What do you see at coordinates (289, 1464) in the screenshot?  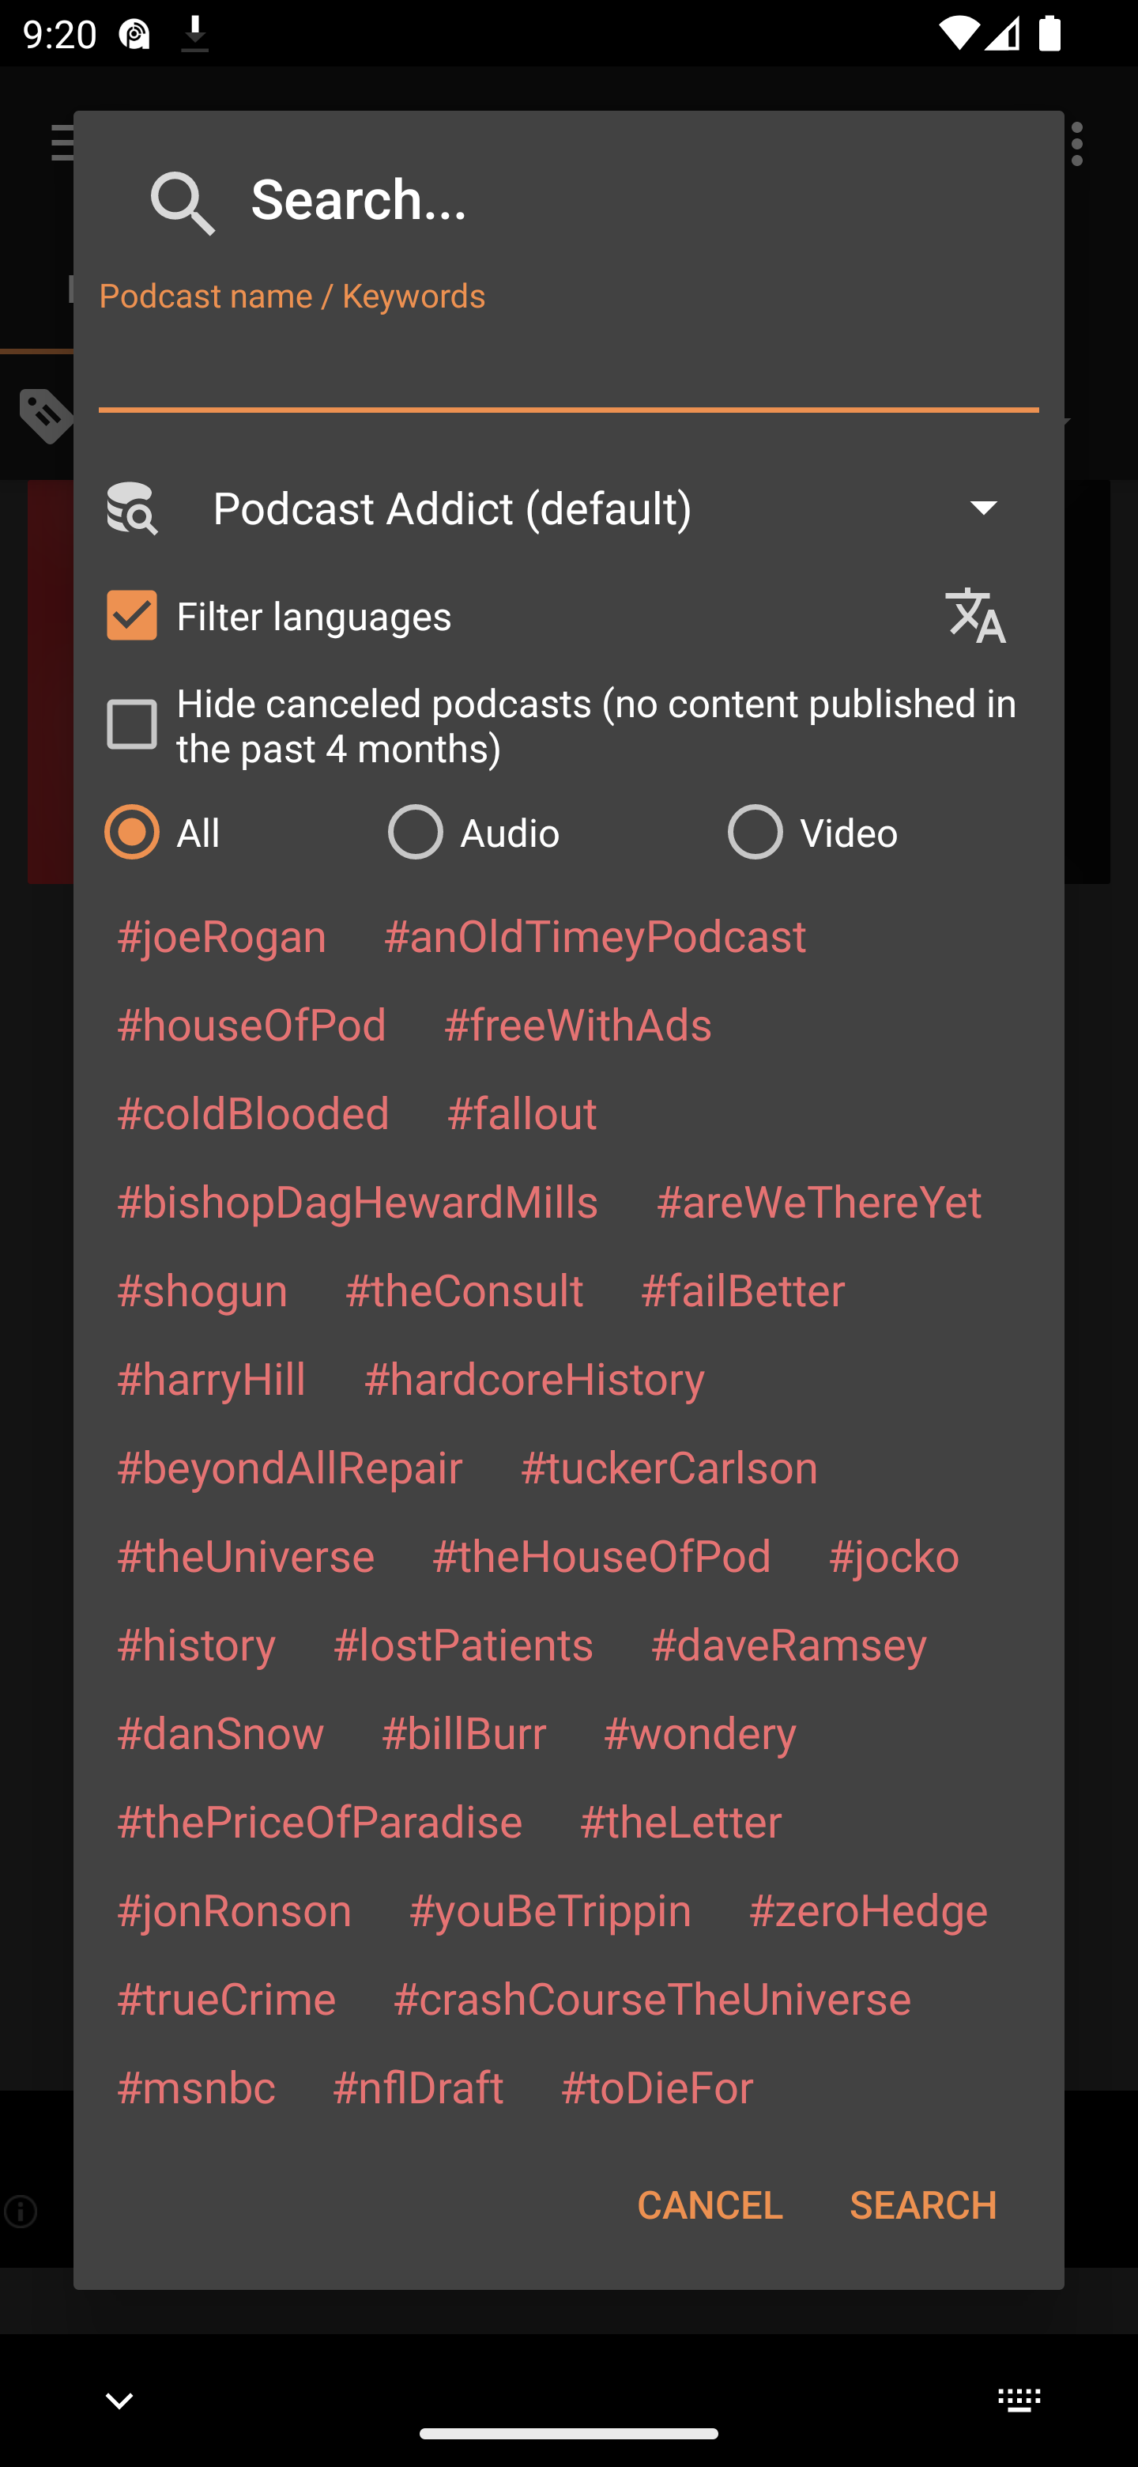 I see `#beyondAllRepair` at bounding box center [289, 1464].